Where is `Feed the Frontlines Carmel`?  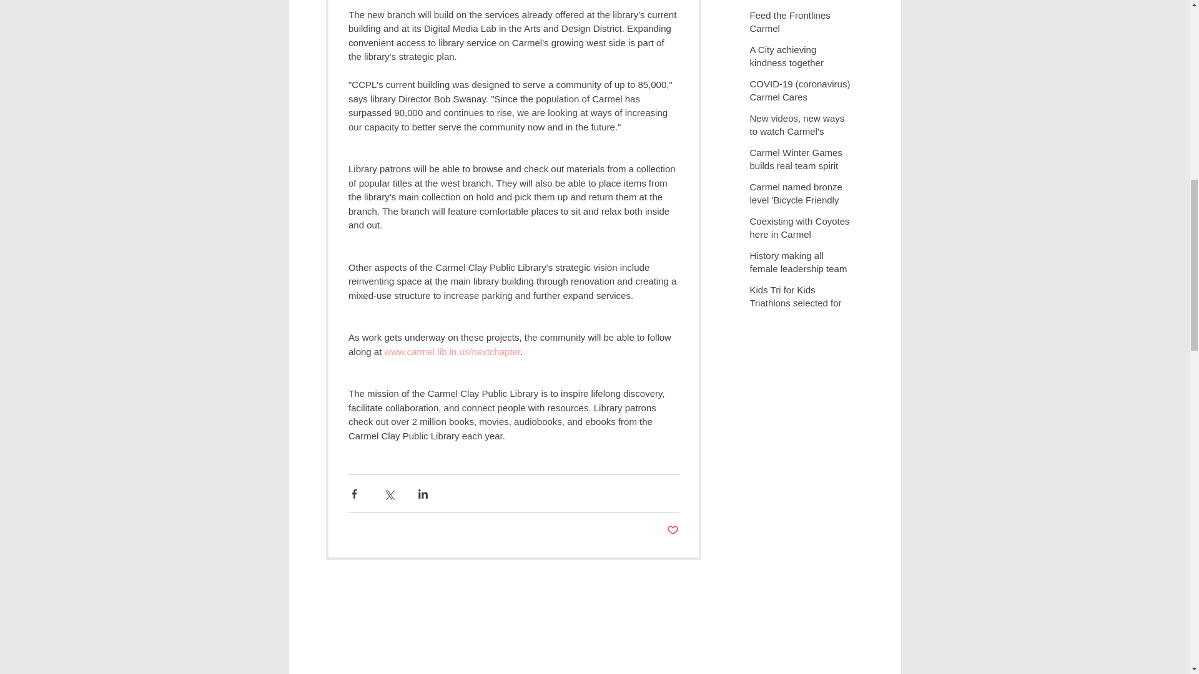
Feed the Frontlines Carmel is located at coordinates (801, 24).